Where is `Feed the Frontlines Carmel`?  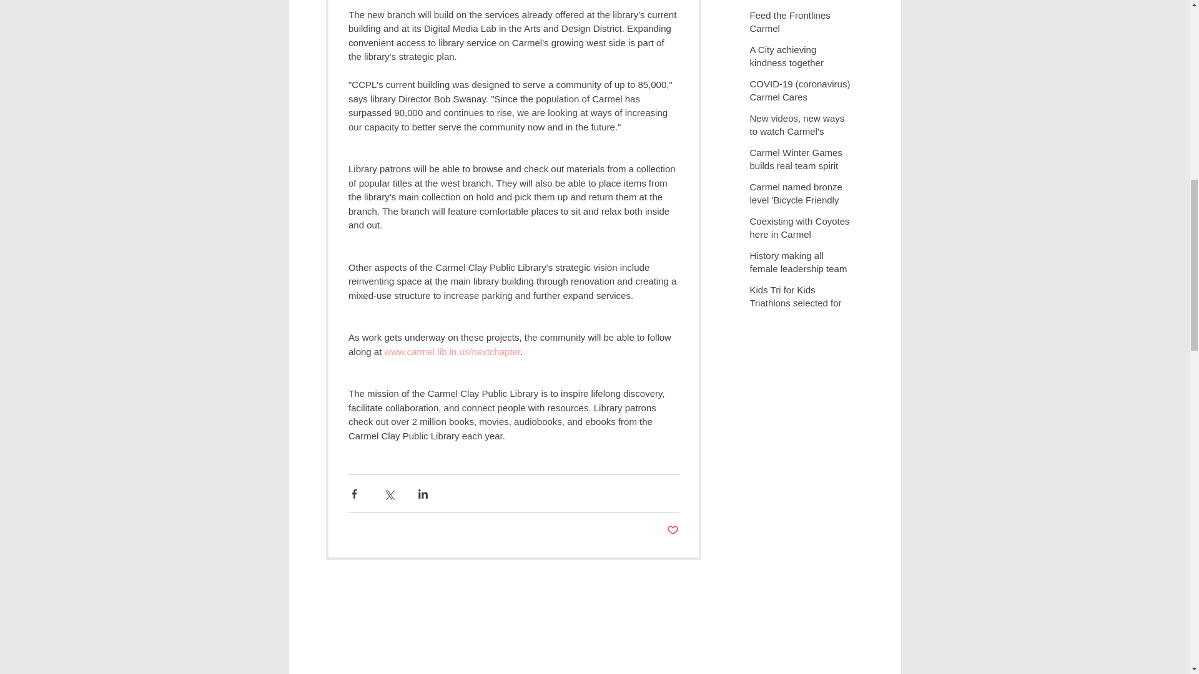
Feed the Frontlines Carmel is located at coordinates (801, 24).